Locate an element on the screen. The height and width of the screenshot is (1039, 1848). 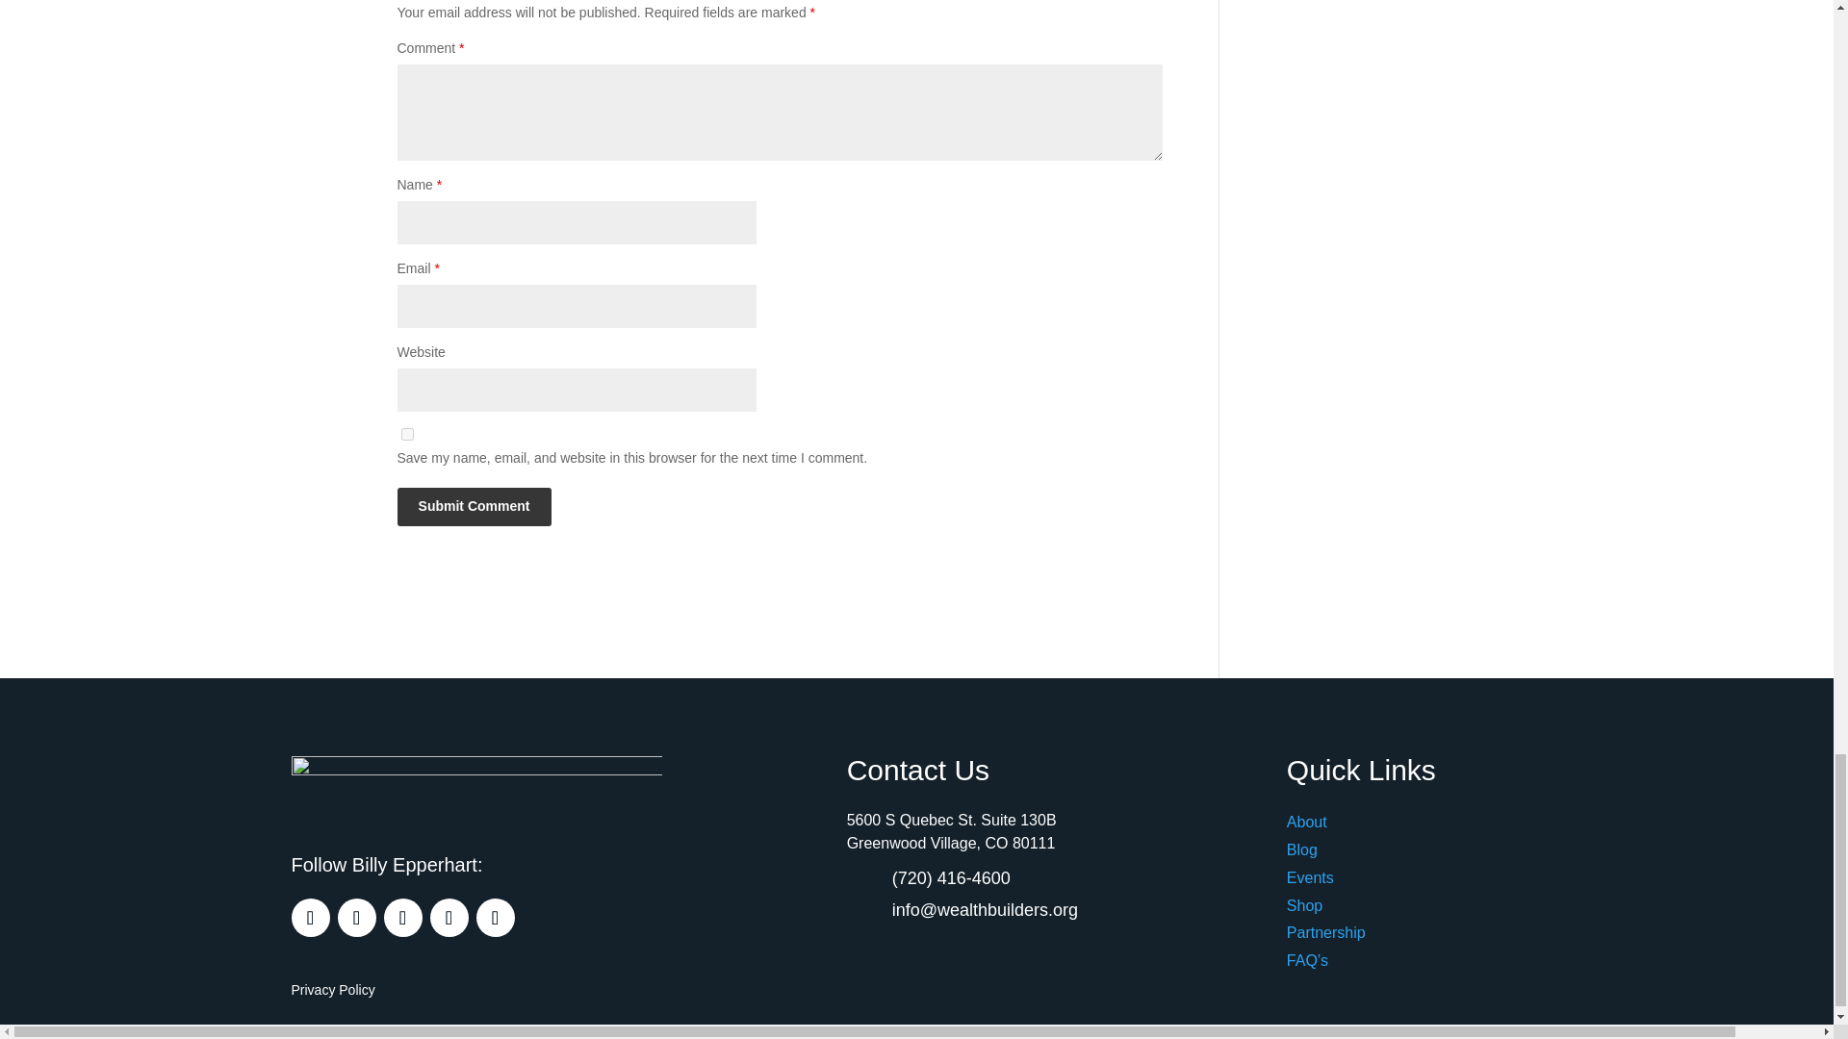
Follow on Instagram is located at coordinates (355, 918).